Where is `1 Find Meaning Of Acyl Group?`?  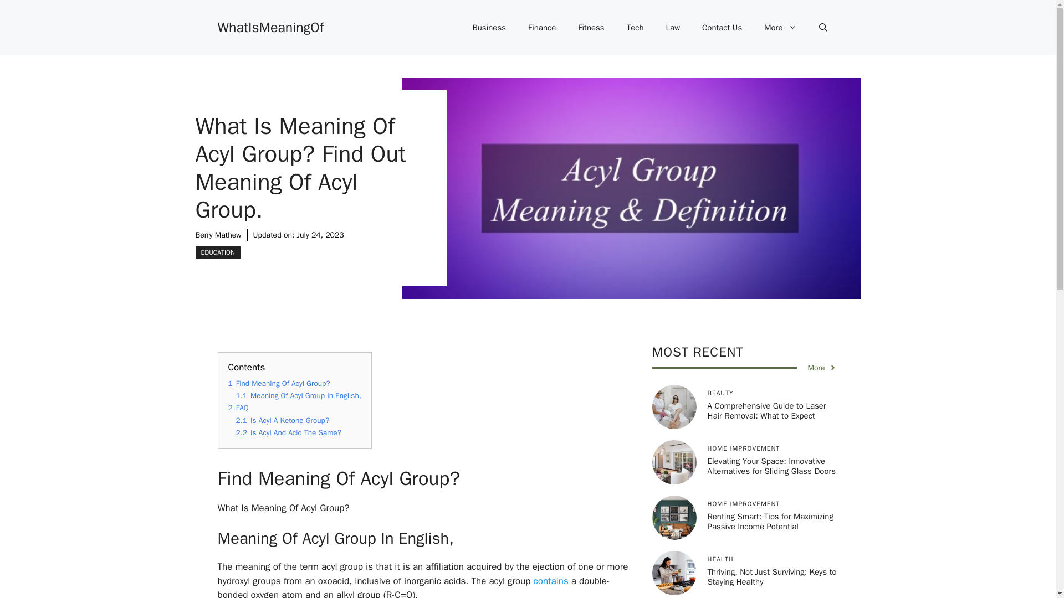 1 Find Meaning Of Acyl Group? is located at coordinates (279, 383).